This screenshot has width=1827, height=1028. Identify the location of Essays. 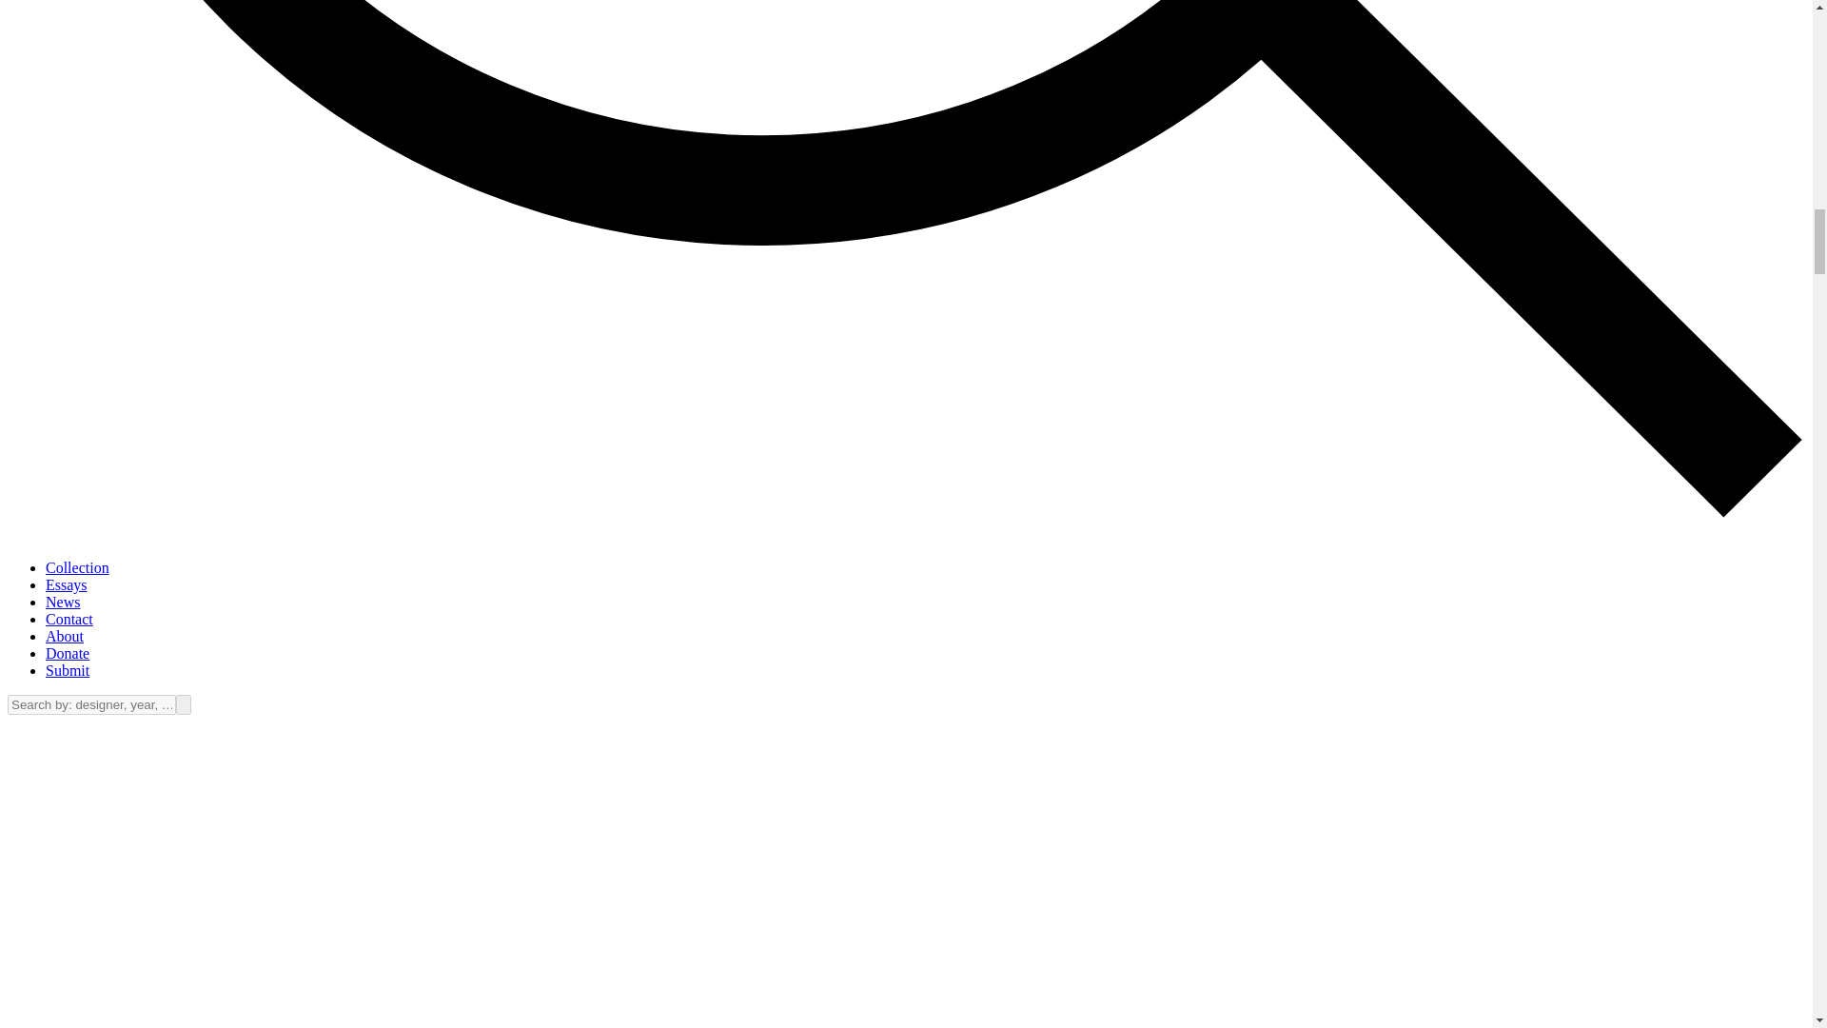
(67, 584).